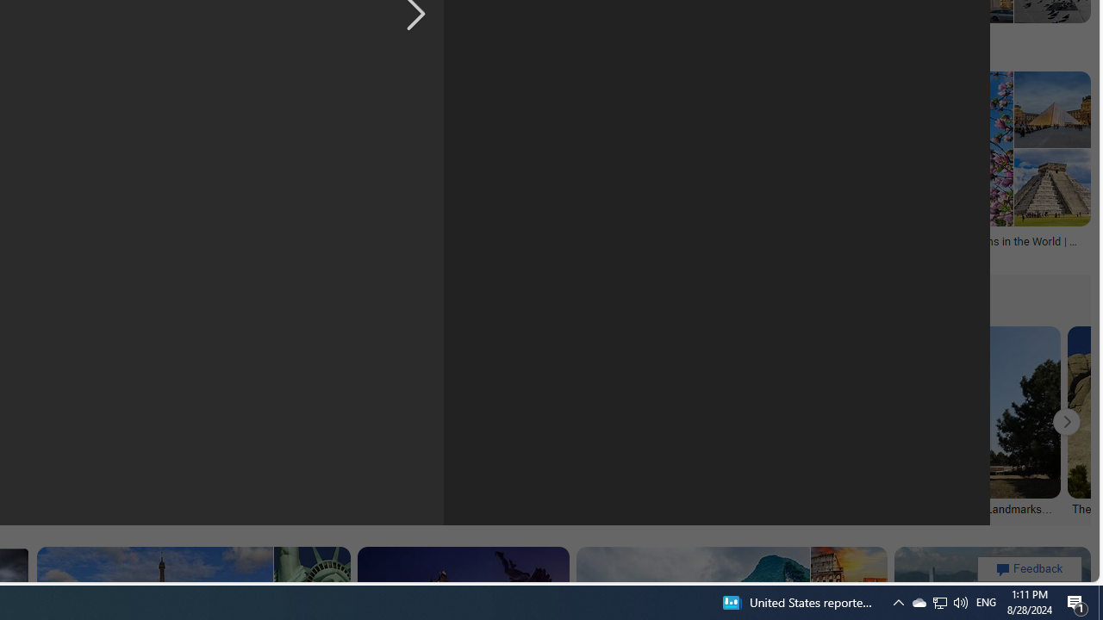 This screenshot has height=620, width=1103. Describe the element at coordinates (961, 246) in the screenshot. I see `20 Top-Rated Tourist Attractions in the World | PlanetWare` at that location.